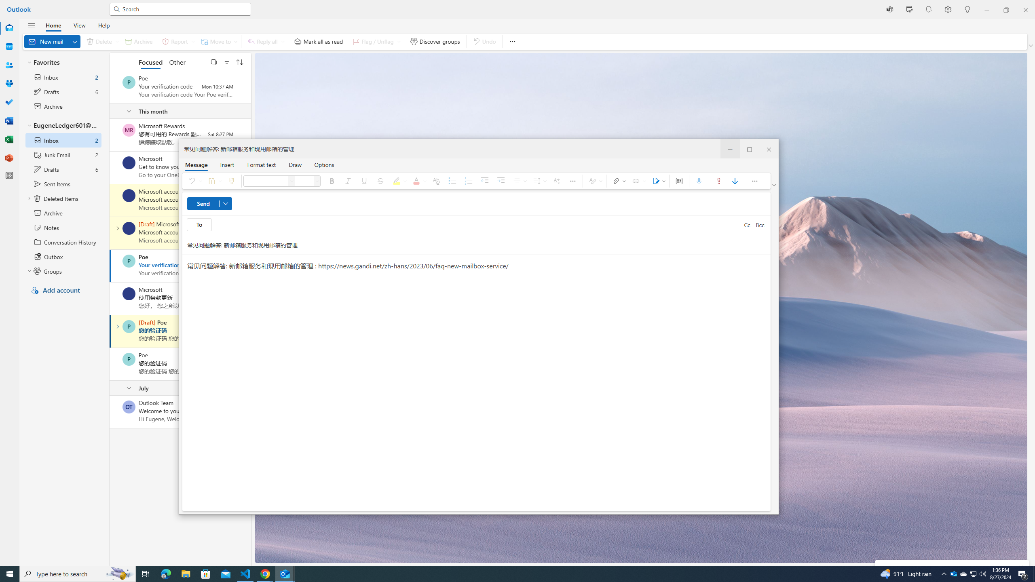  Describe the element at coordinates (618, 181) in the screenshot. I see `Attach file` at that location.